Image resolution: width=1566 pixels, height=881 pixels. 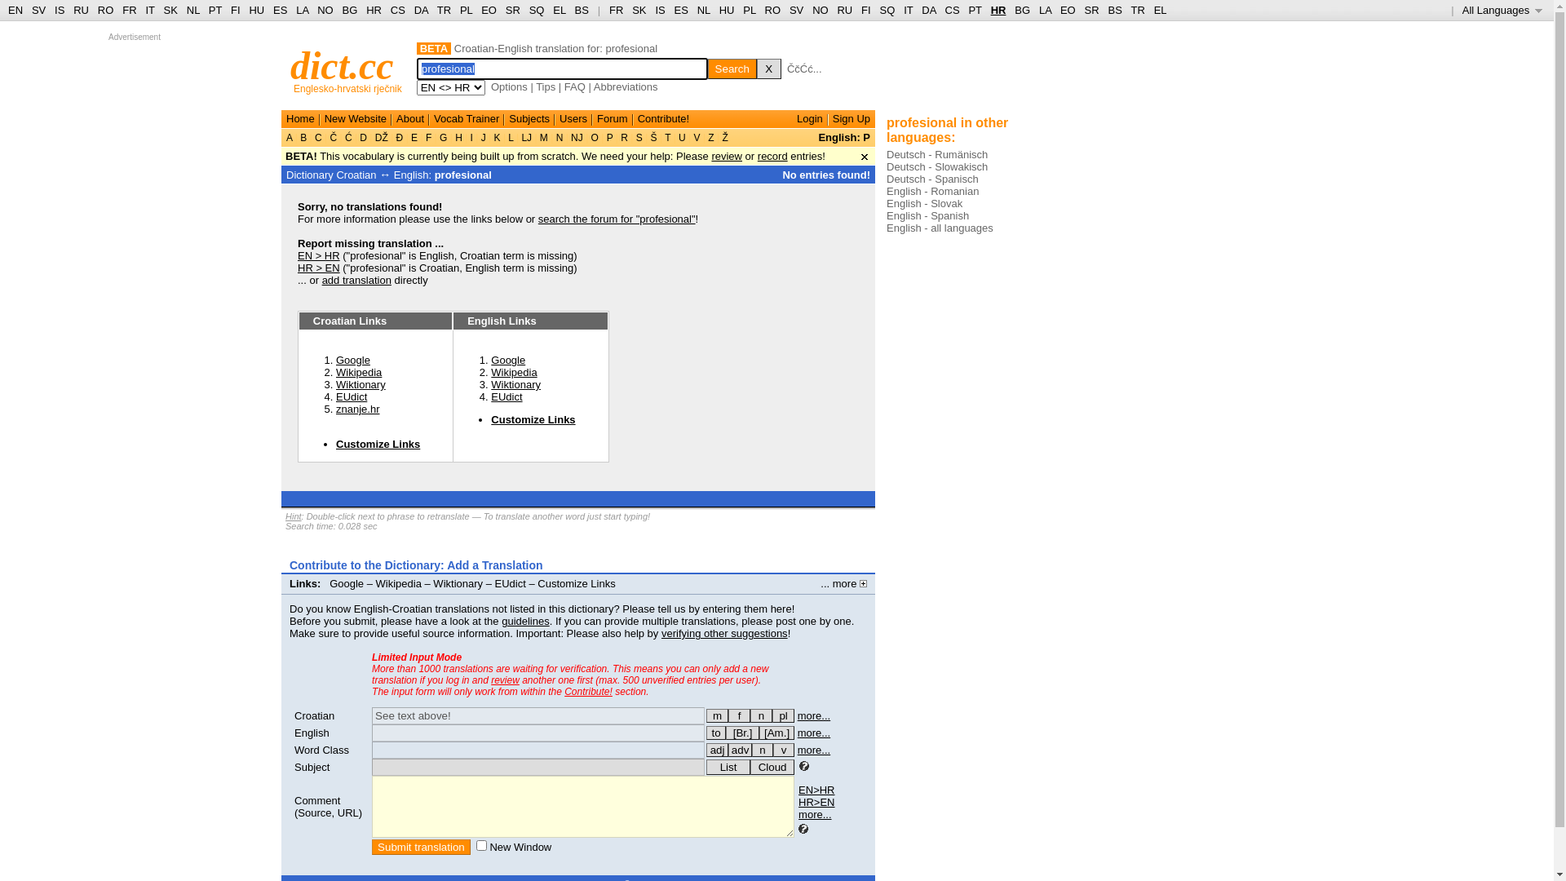 What do you see at coordinates (444, 10) in the screenshot?
I see `TR` at bounding box center [444, 10].